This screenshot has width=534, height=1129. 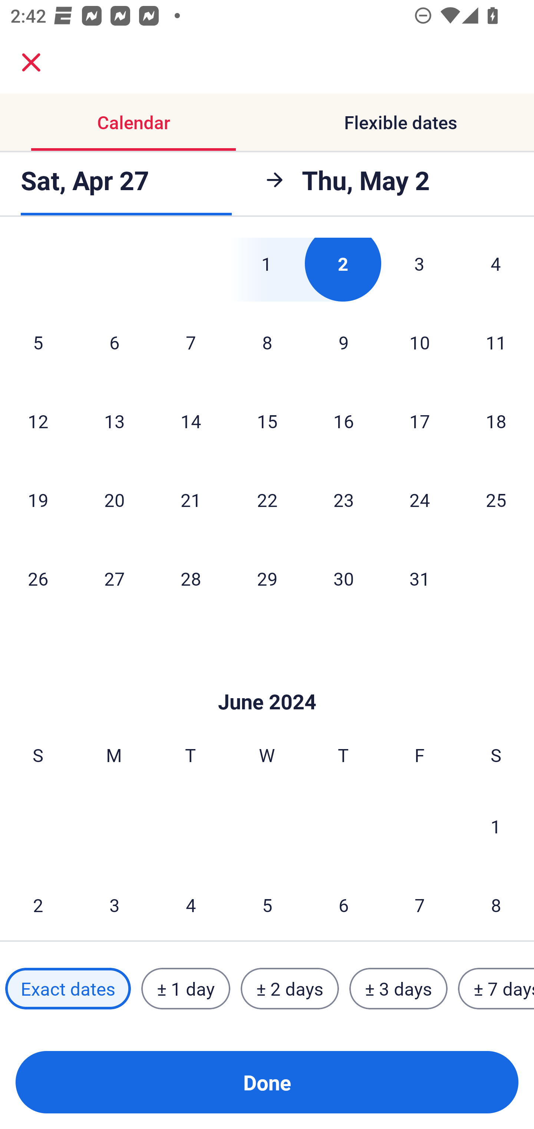 What do you see at coordinates (68, 988) in the screenshot?
I see `Exact dates` at bounding box center [68, 988].